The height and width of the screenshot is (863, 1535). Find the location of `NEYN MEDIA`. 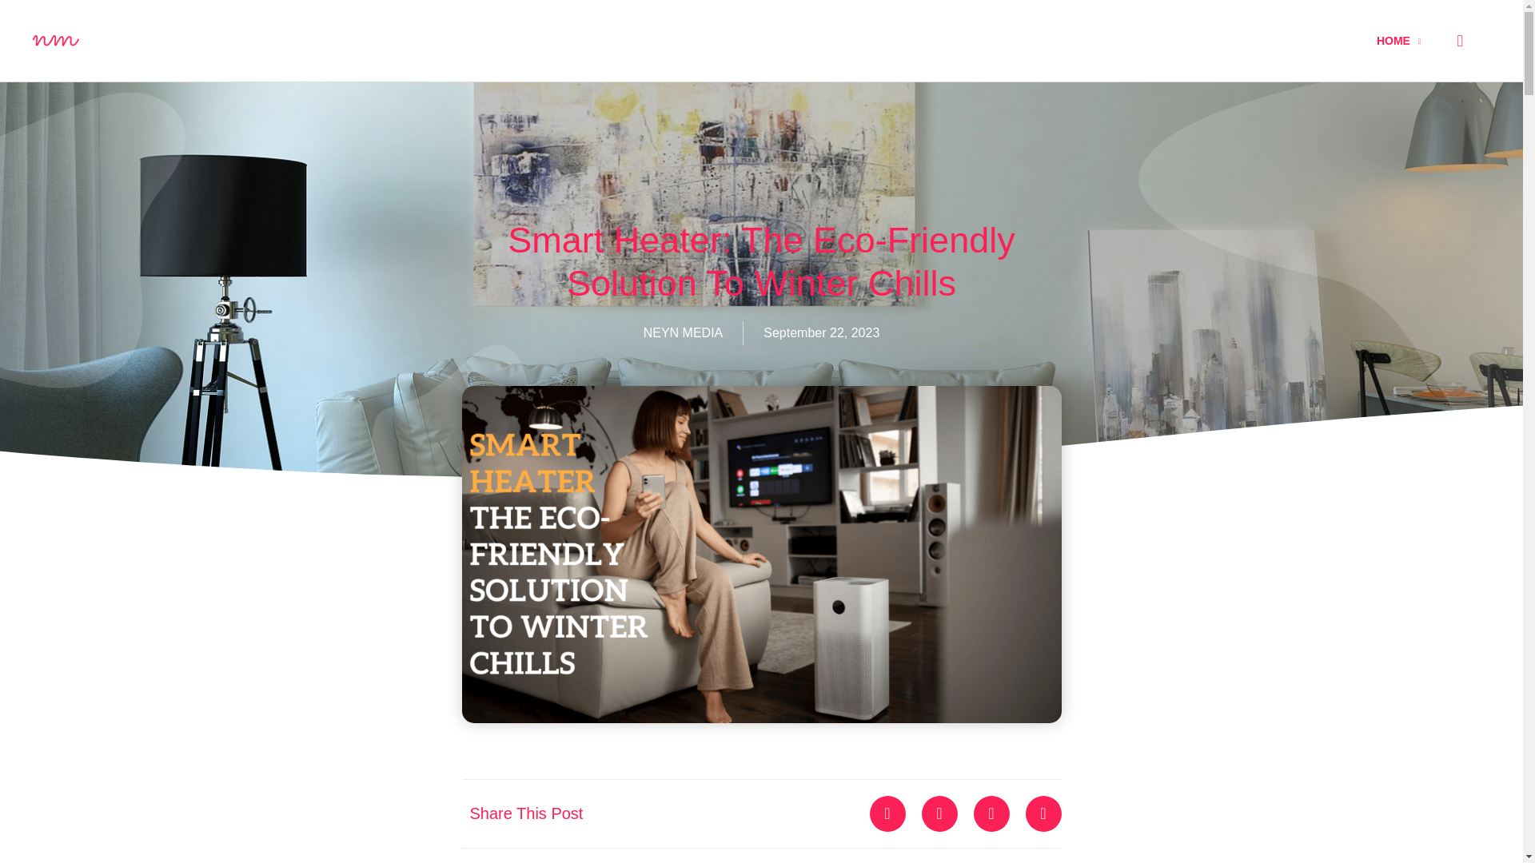

NEYN MEDIA is located at coordinates (683, 332).